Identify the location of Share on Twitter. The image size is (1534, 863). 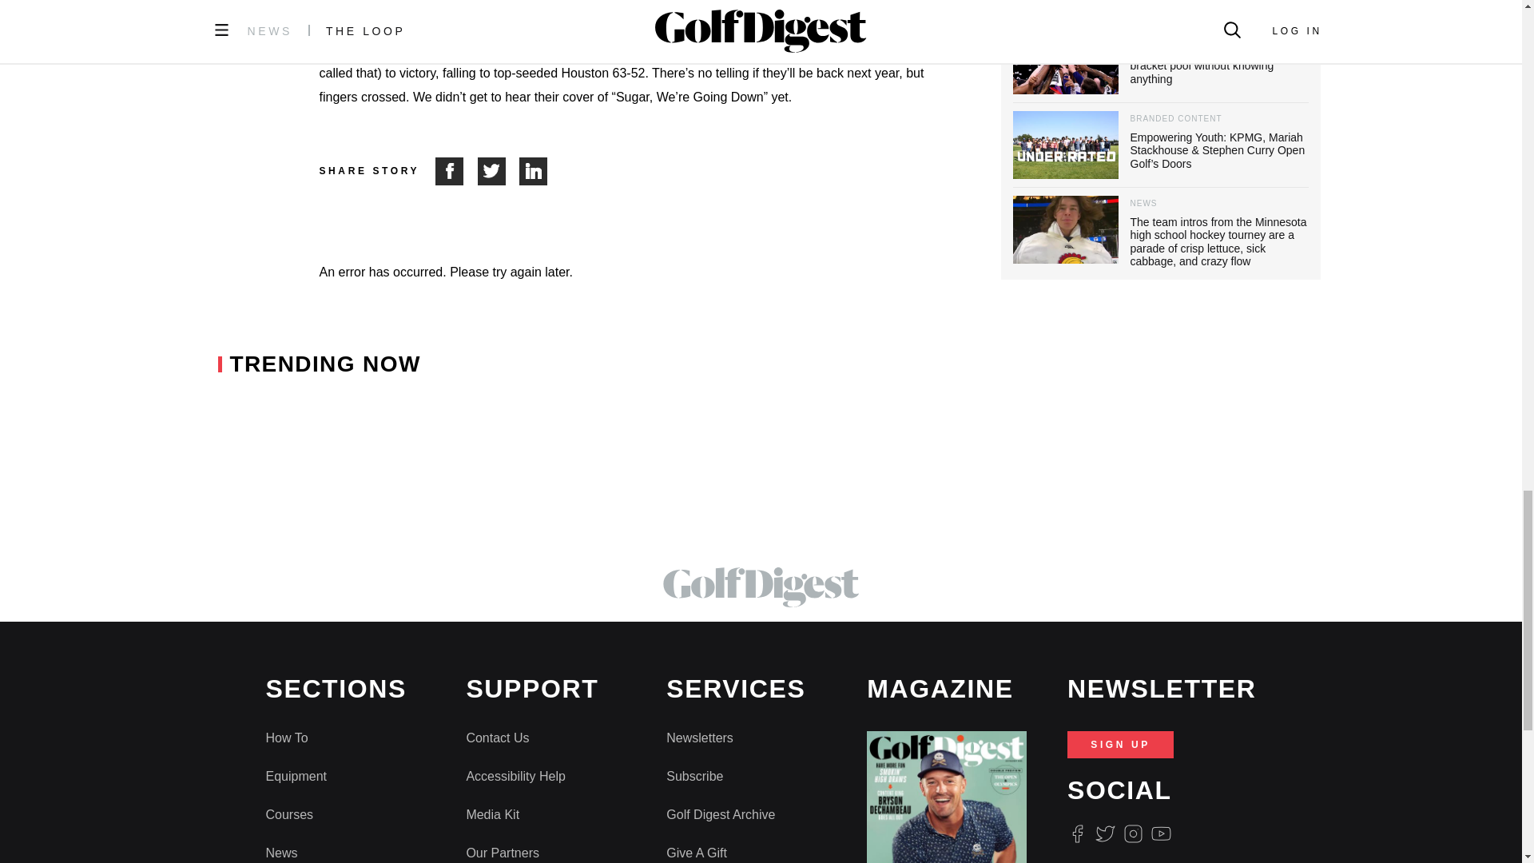
(499, 171).